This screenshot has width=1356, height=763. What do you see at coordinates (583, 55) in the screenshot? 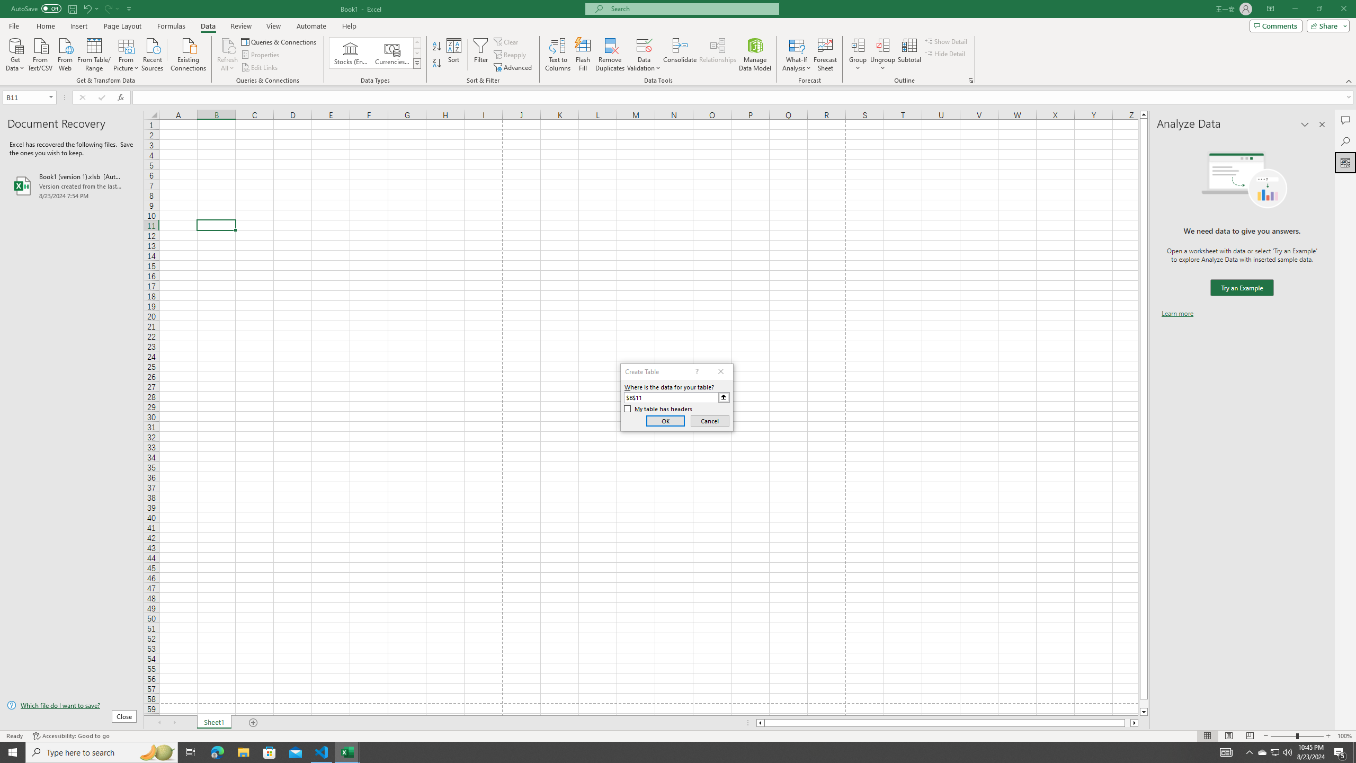
I see `Flash Fill` at bounding box center [583, 55].